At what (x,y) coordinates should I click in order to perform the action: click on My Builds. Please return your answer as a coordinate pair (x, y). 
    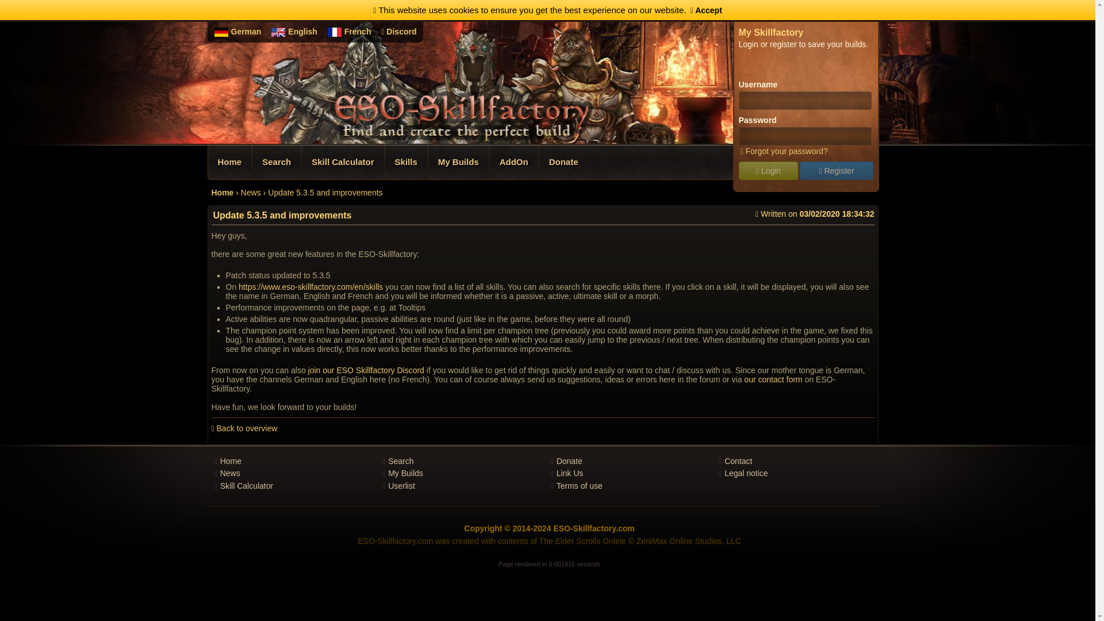
    Looking at the image, I should click on (458, 162).